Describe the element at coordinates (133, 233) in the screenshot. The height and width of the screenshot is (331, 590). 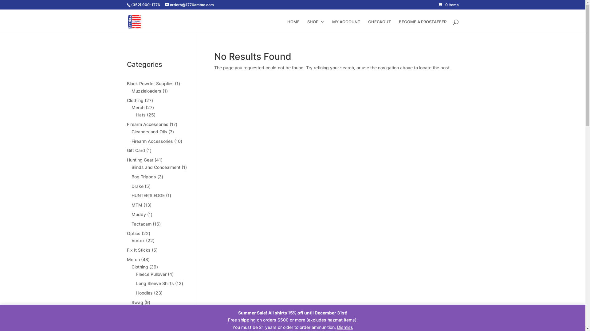
I see `Optics` at that location.